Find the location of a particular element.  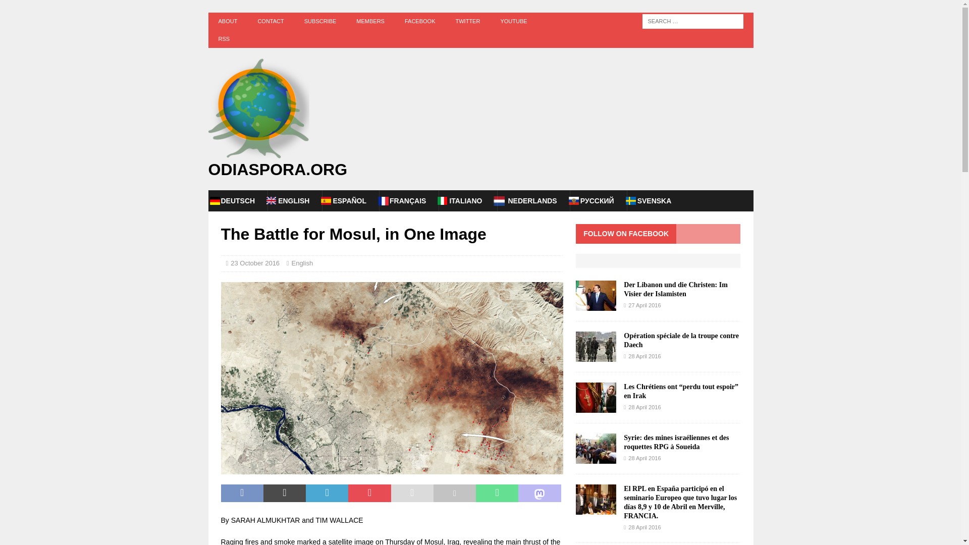

MEMBERS is located at coordinates (370, 21).